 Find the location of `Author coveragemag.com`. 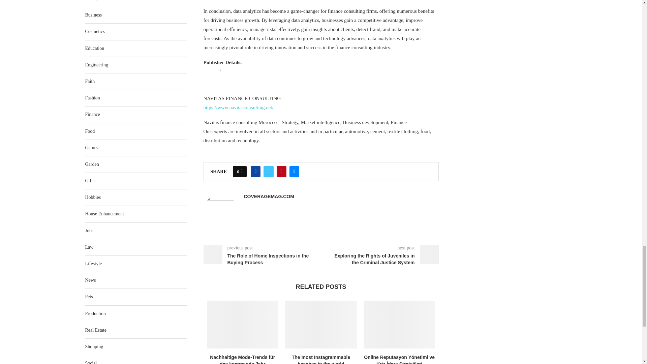

Author coveragemag.com is located at coordinates (269, 196).